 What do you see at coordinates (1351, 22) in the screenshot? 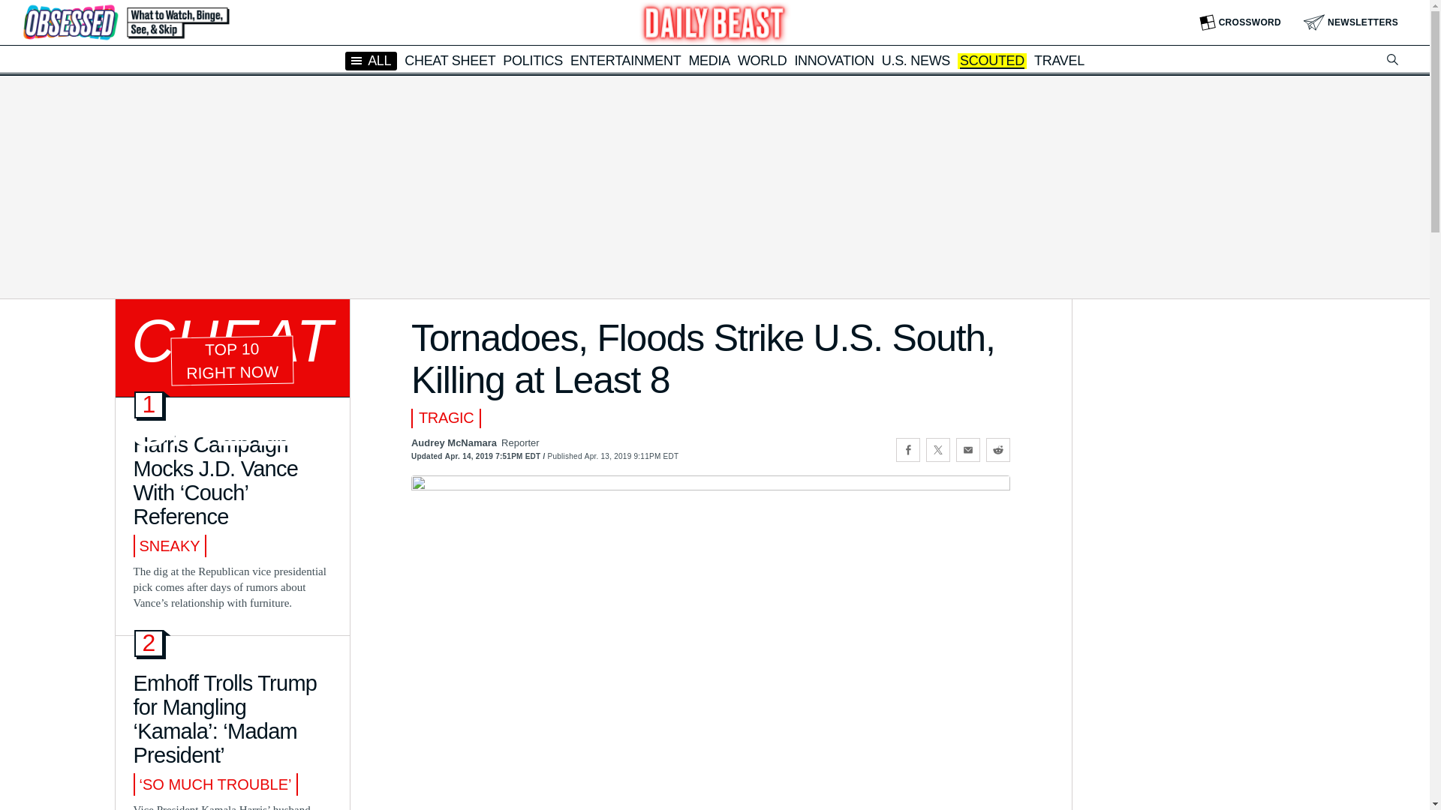
I see `NEWSLETTERS` at bounding box center [1351, 22].